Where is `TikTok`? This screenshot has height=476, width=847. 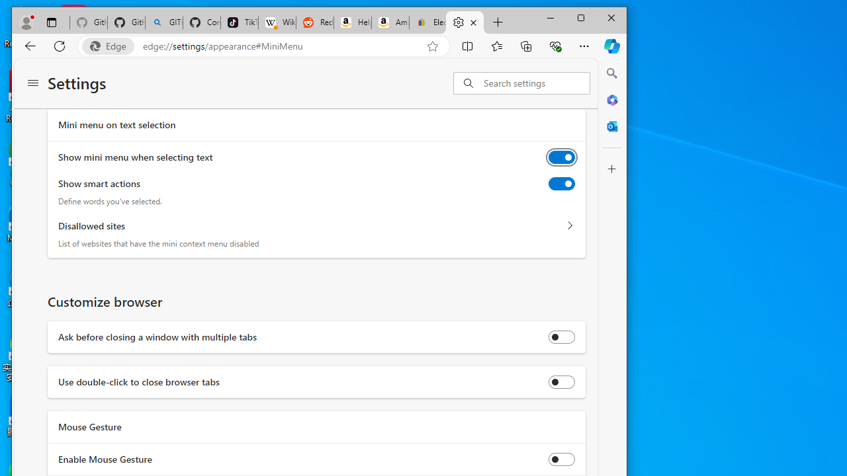
TikTok is located at coordinates (240, 22).